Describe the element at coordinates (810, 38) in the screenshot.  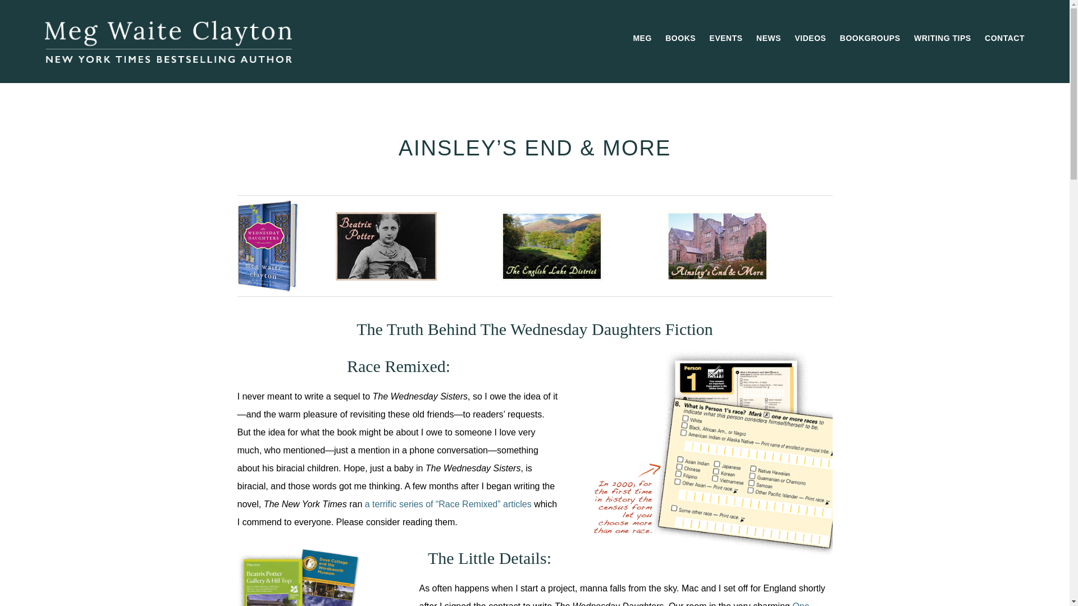
I see `VIDEOS` at that location.